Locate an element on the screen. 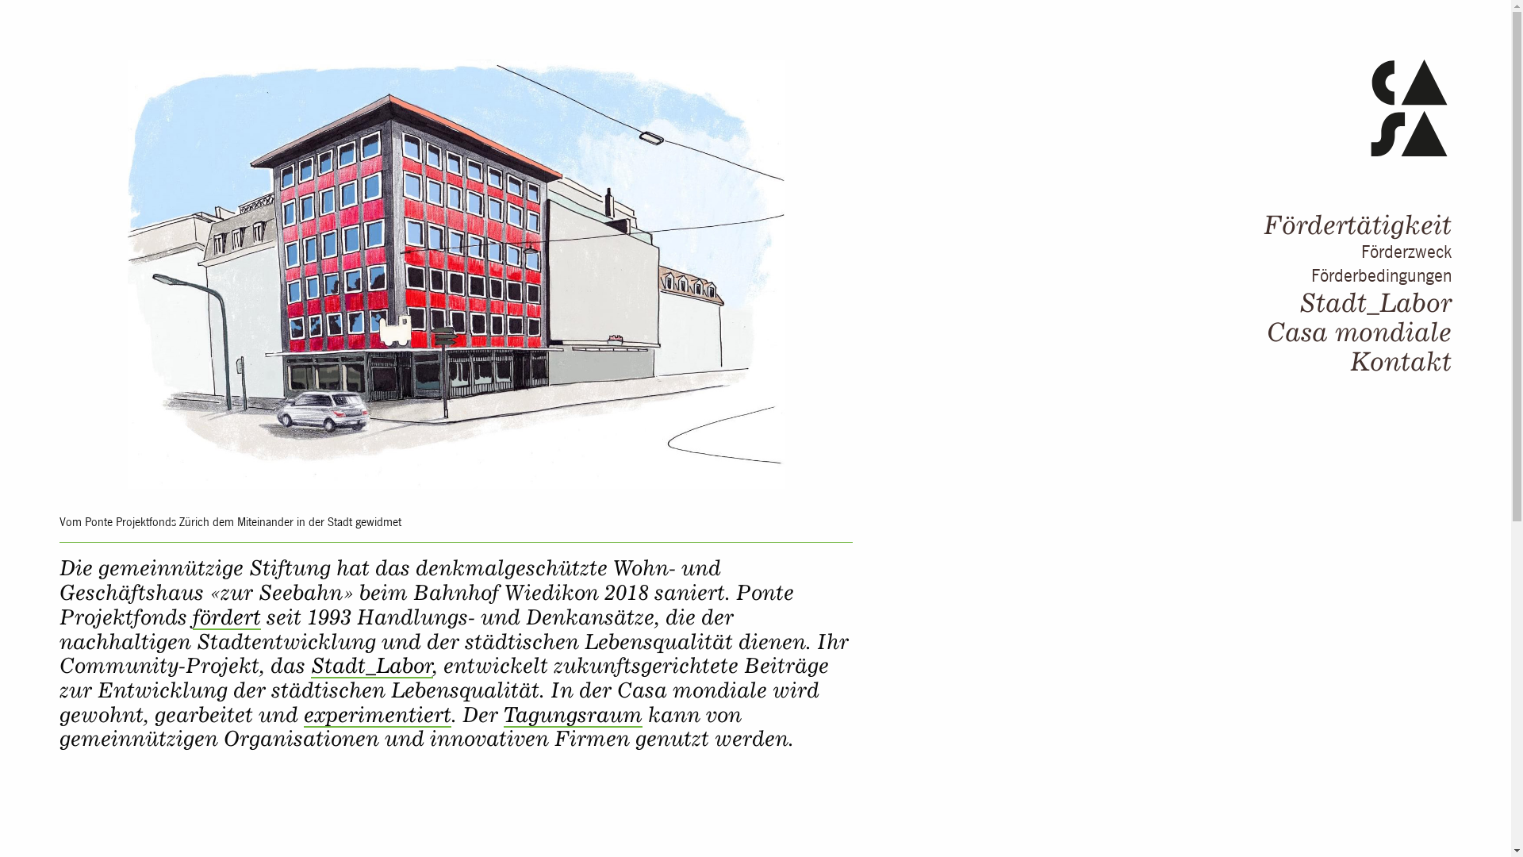  Tagungsraum is located at coordinates (573, 715).